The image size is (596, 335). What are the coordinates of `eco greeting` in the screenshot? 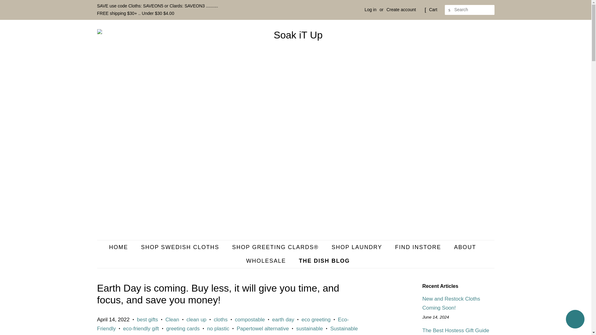 It's located at (316, 319).